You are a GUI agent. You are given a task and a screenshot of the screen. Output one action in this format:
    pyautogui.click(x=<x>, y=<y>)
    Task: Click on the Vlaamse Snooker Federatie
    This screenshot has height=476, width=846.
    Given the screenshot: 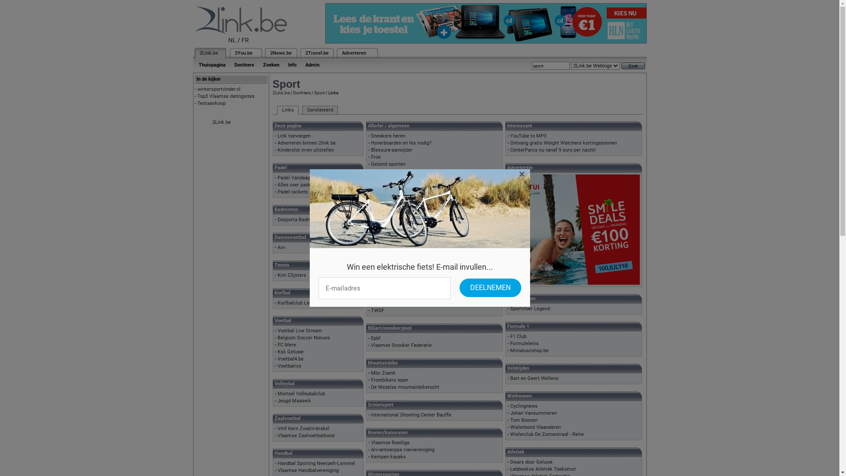 What is the action you would take?
    pyautogui.click(x=401, y=346)
    